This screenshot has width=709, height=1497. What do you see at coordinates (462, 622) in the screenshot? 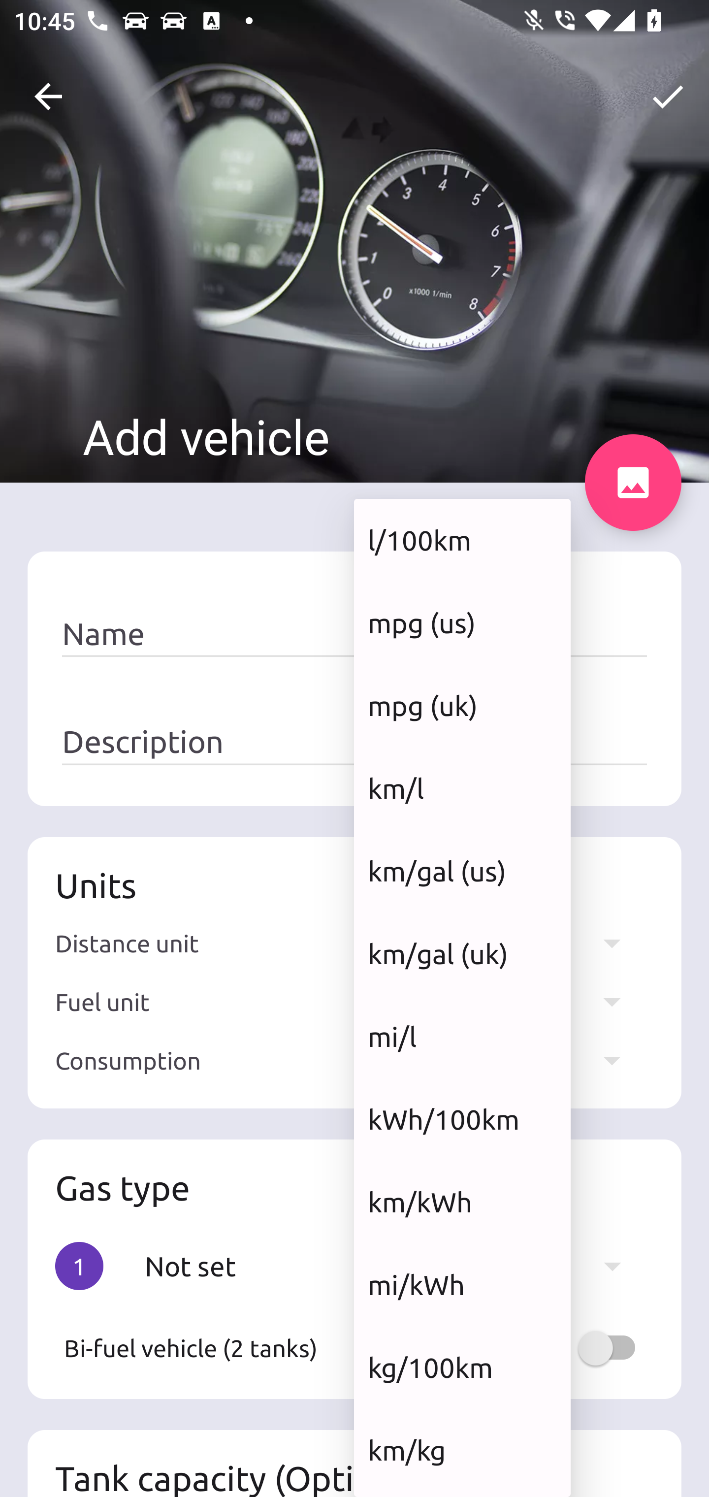
I see `mpg (us)` at bounding box center [462, 622].